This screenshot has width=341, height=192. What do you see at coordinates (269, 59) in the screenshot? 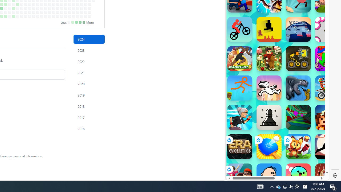
I see `Apple Knight: Farmers Market` at bounding box center [269, 59].